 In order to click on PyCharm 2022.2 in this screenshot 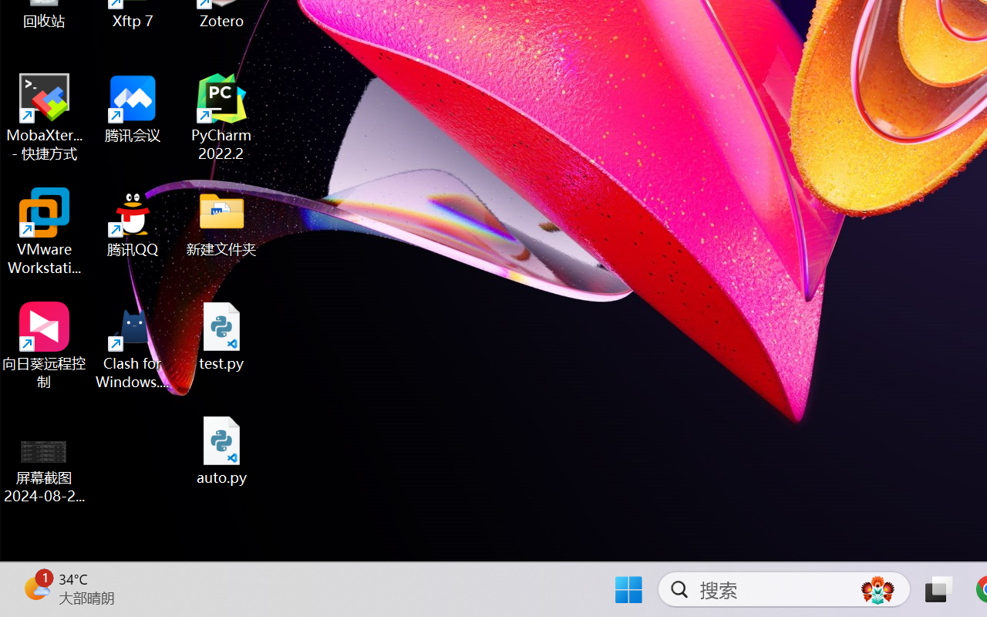, I will do `click(222, 117)`.